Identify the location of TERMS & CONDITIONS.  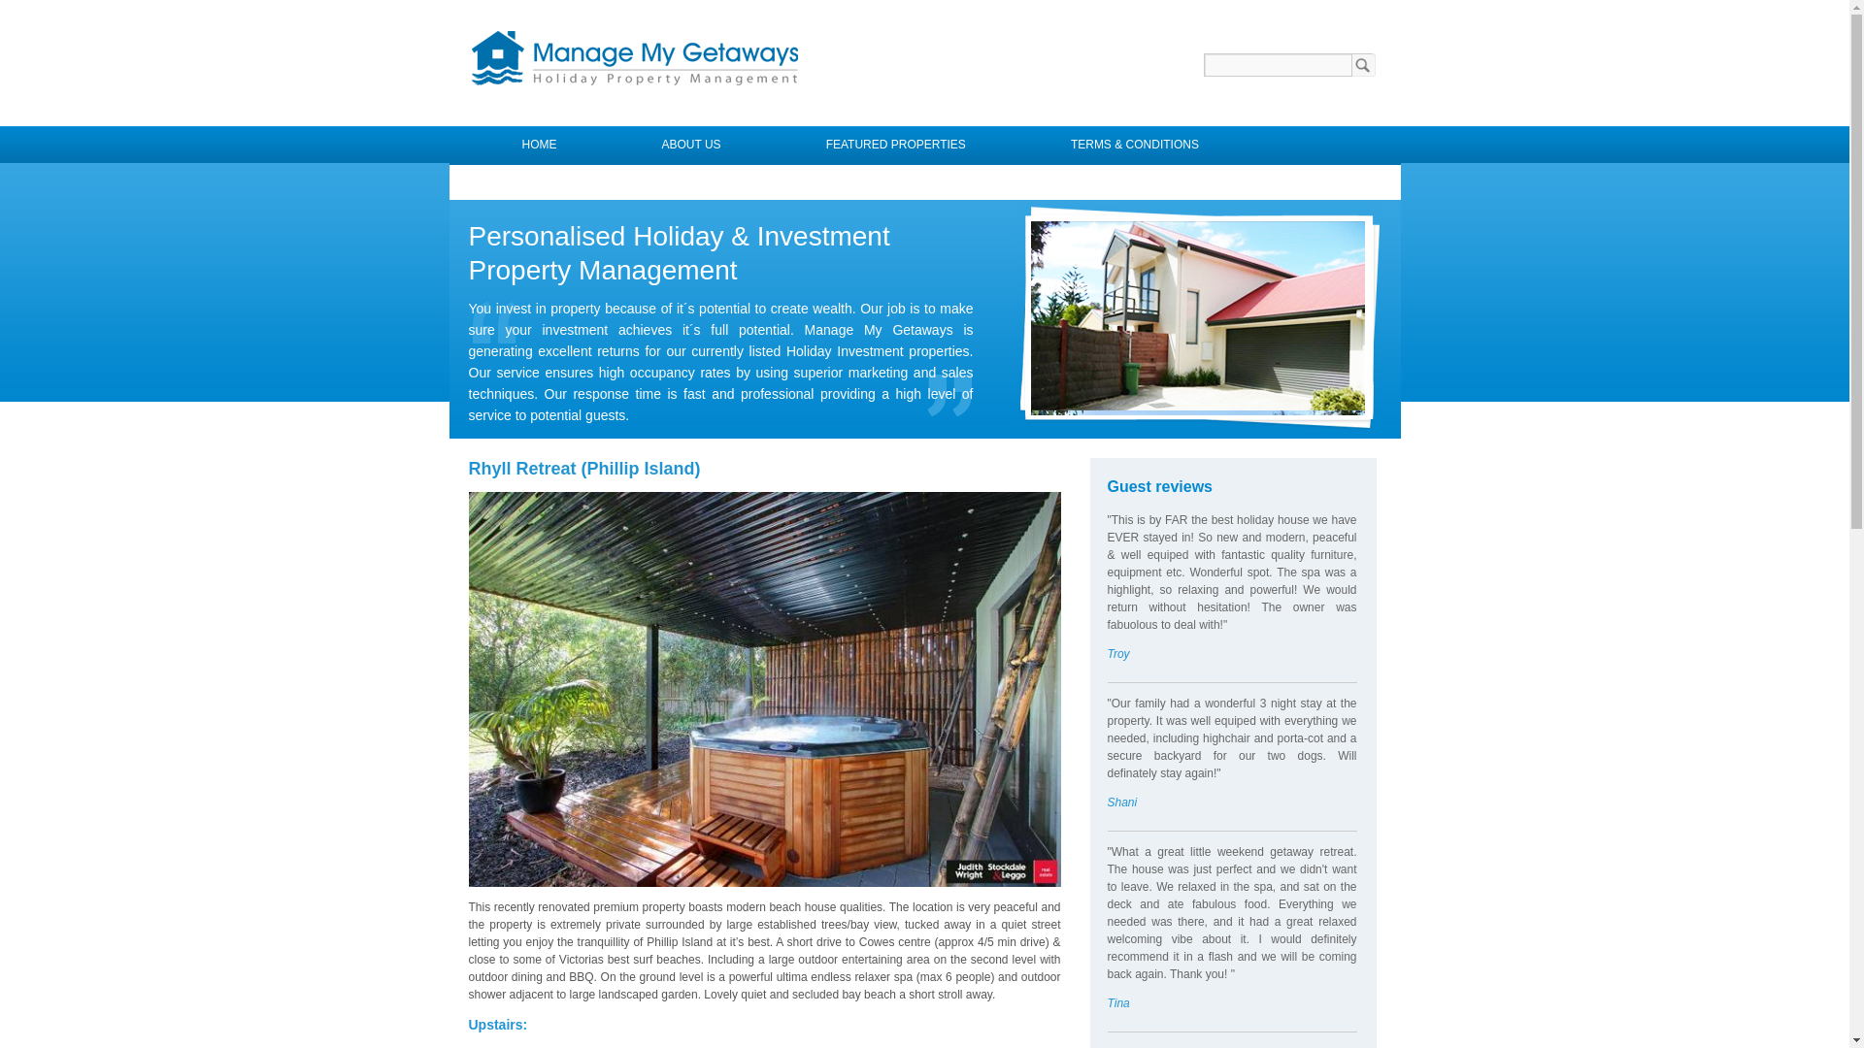
(1135, 145).